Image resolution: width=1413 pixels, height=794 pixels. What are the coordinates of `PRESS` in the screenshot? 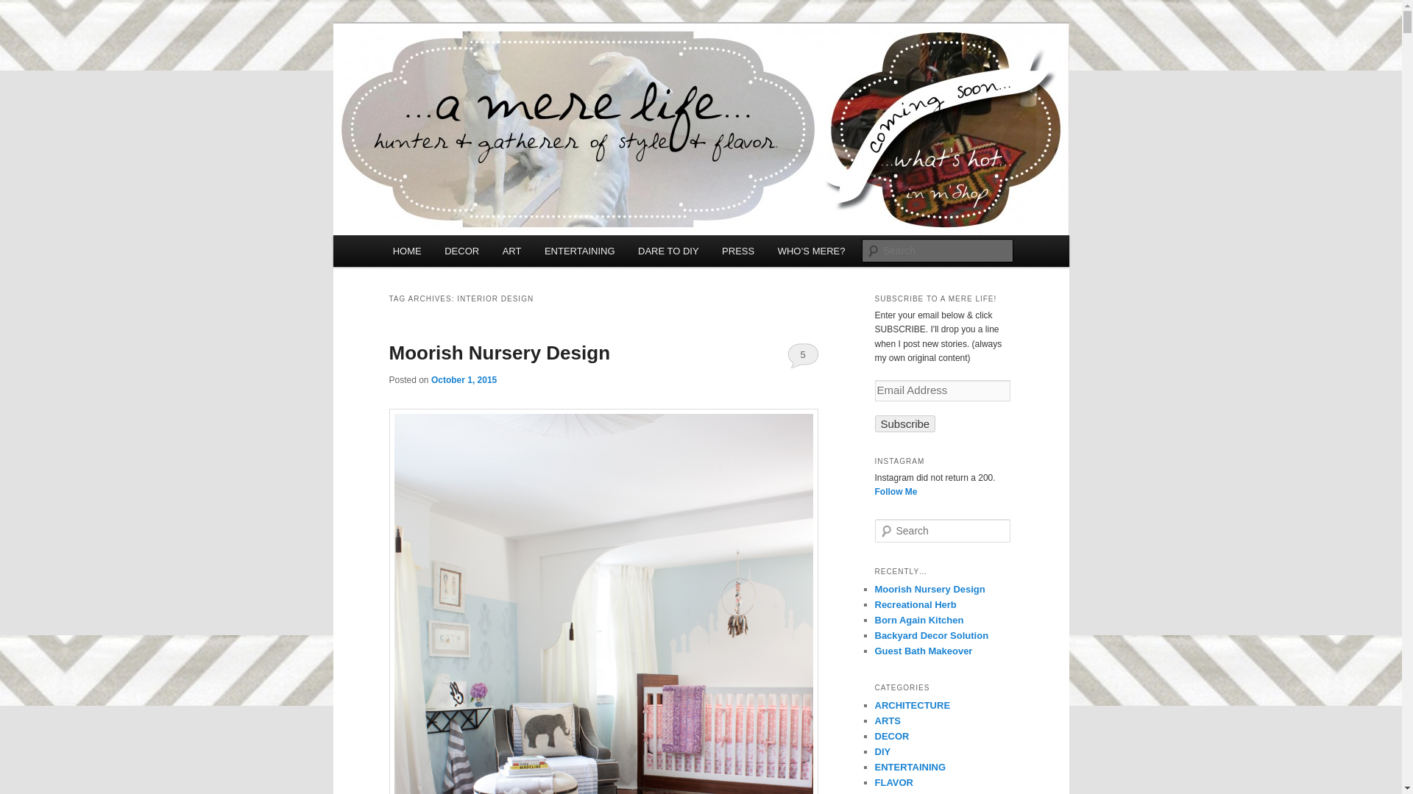 It's located at (737, 250).